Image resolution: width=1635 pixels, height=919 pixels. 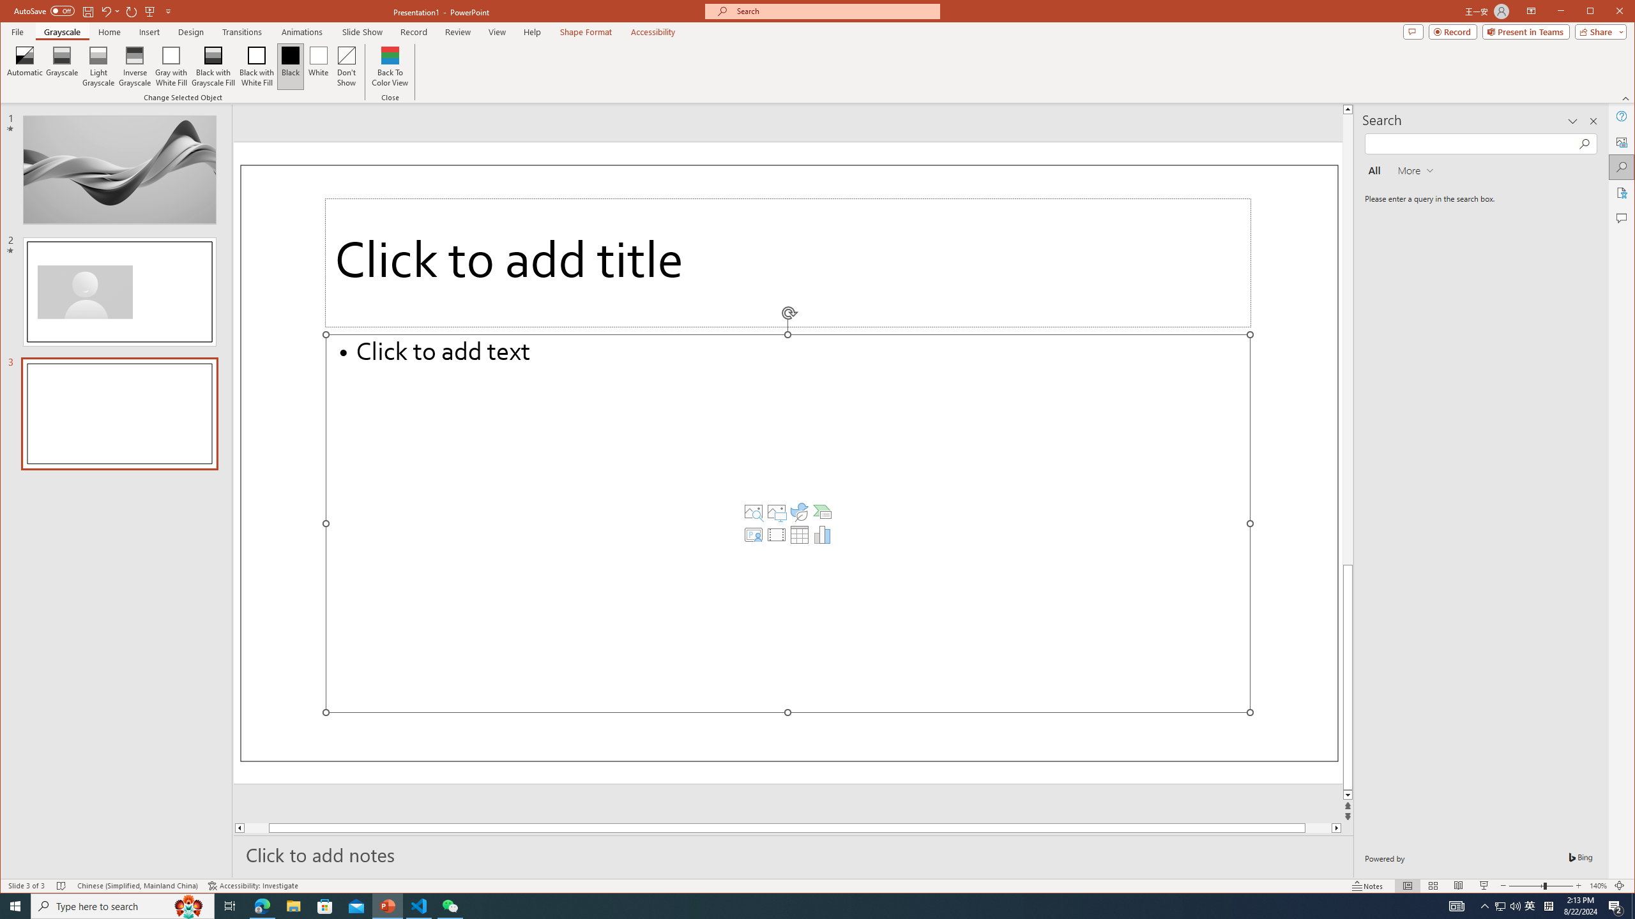 What do you see at coordinates (823, 535) in the screenshot?
I see `Insert Chart` at bounding box center [823, 535].